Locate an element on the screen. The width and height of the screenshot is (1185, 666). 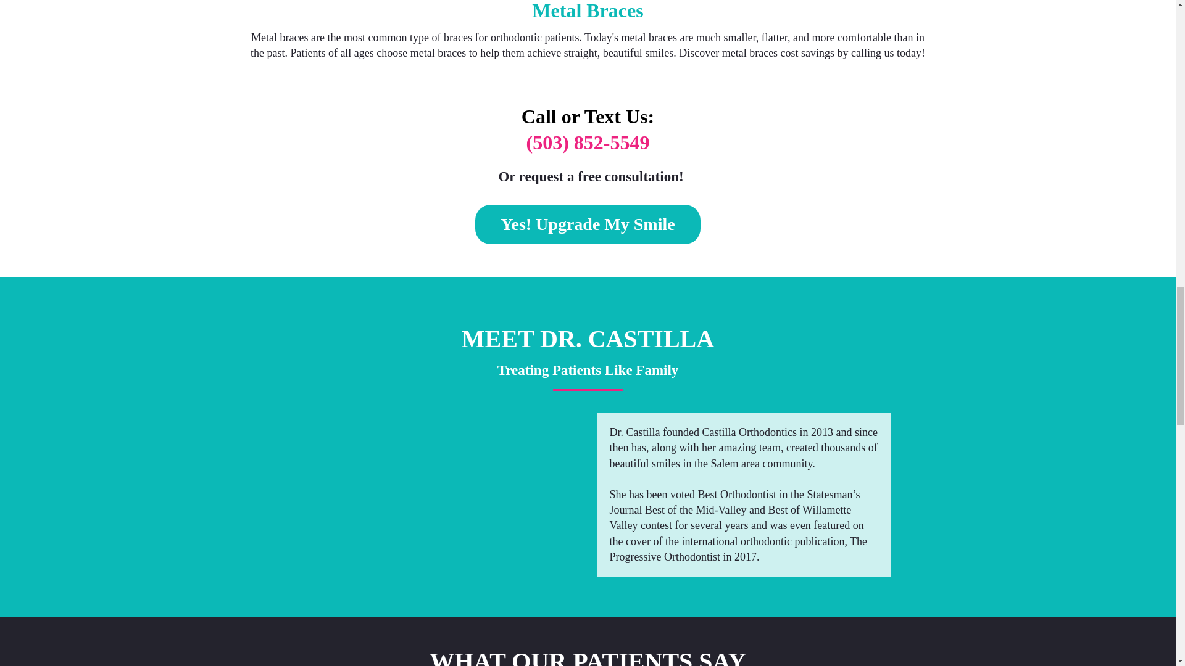
Yes! Upgrade My Smile is located at coordinates (588, 224).